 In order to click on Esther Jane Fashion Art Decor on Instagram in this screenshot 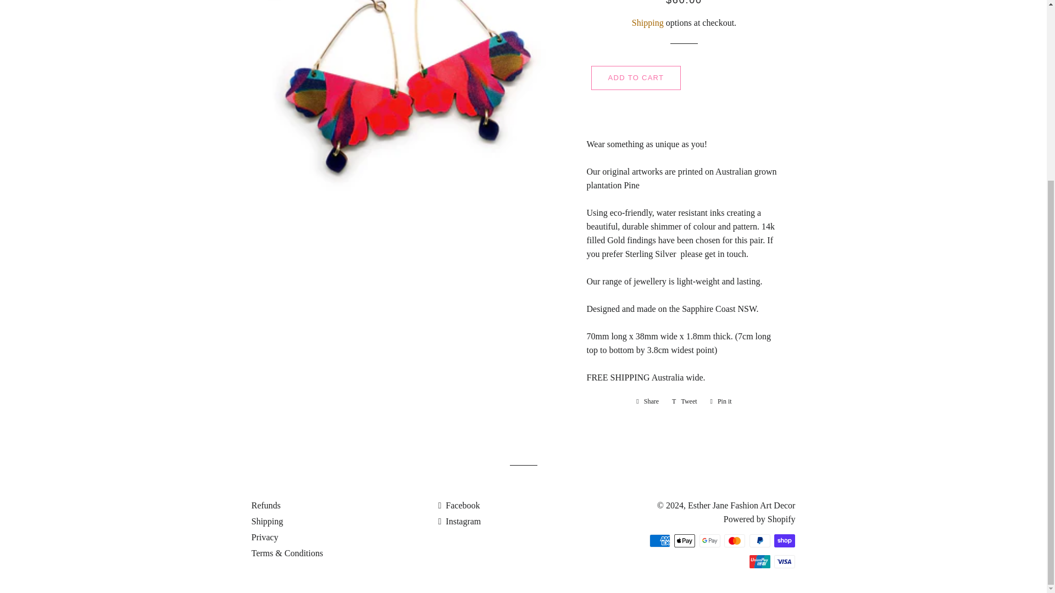, I will do `click(459, 521)`.